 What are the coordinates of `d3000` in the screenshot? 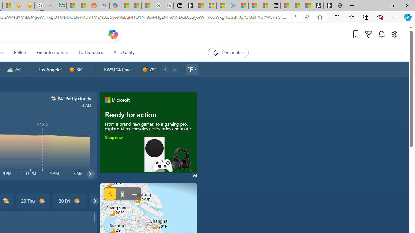 It's located at (10, 70).